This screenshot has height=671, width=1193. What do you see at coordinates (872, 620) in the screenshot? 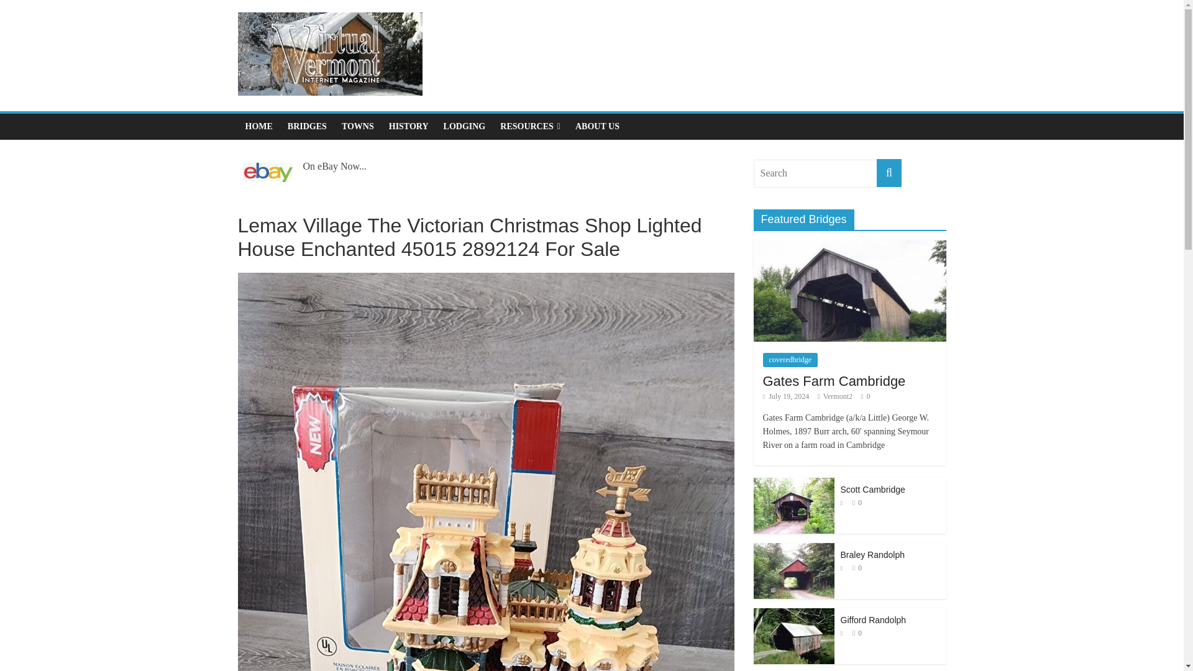
I see `Gifford Randolph` at bounding box center [872, 620].